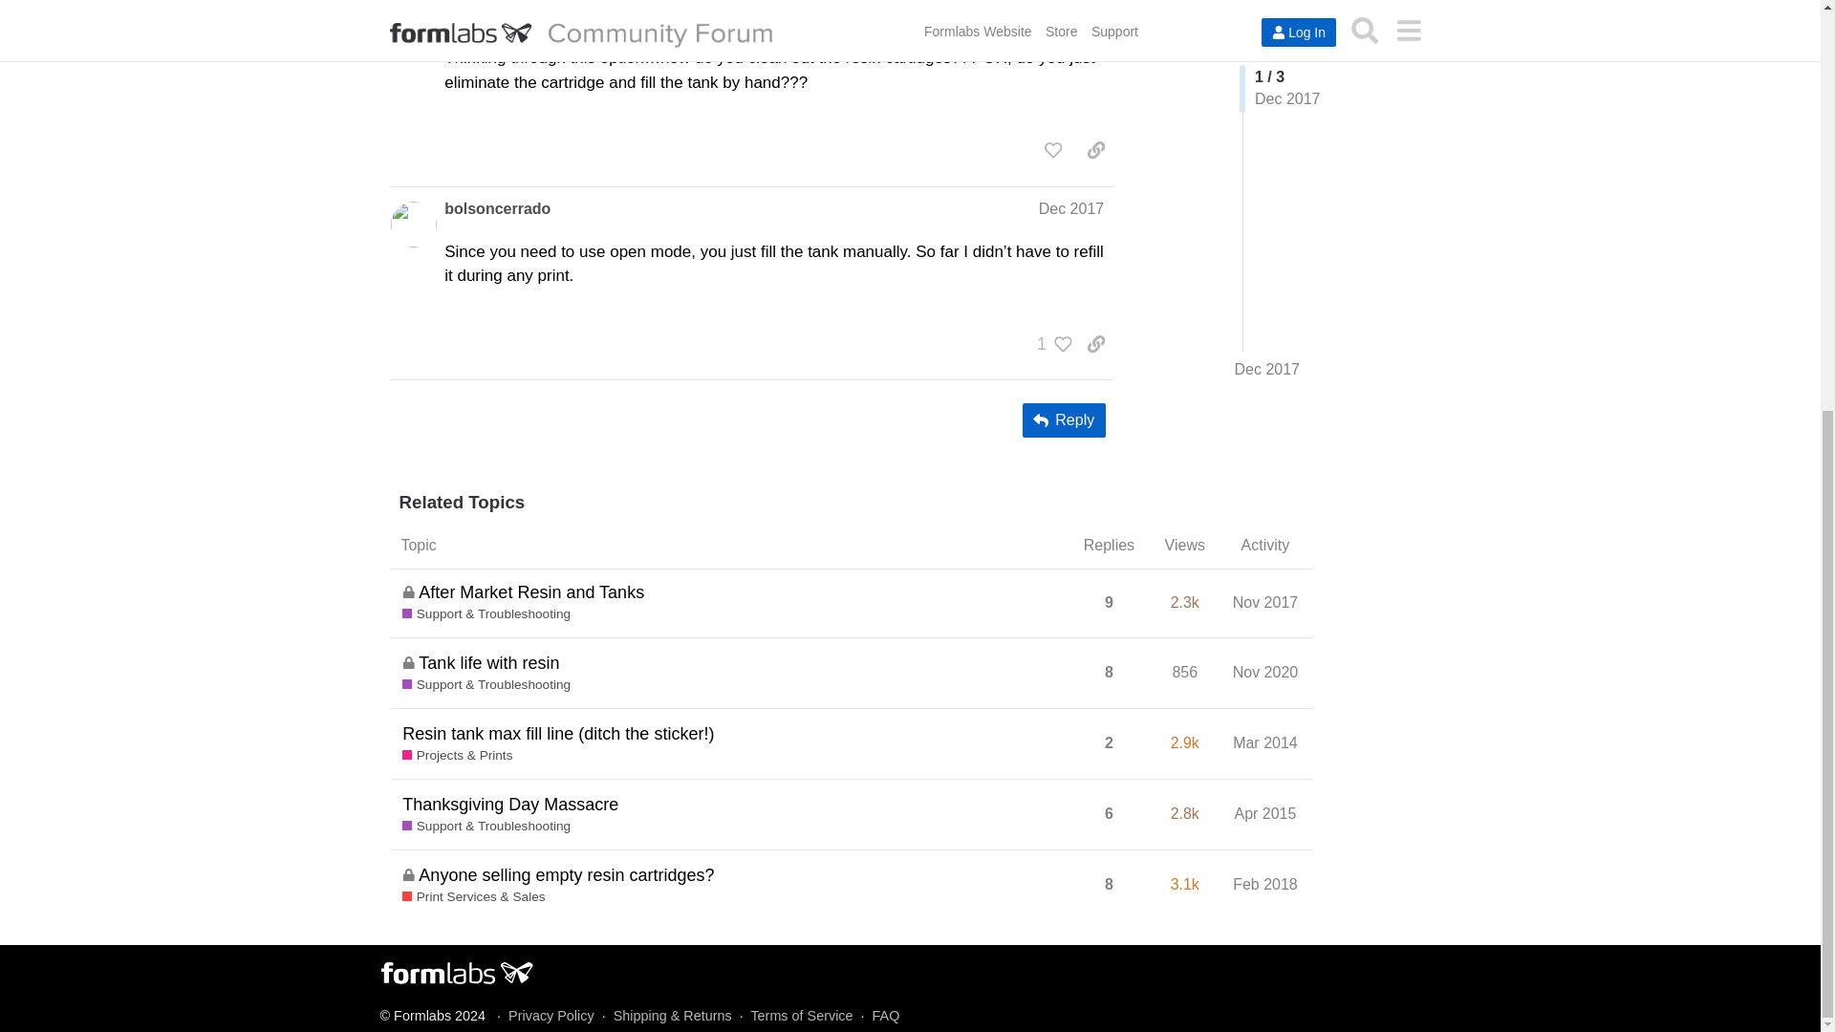 This screenshot has height=1032, width=1835. Describe the element at coordinates (1095, 149) in the screenshot. I see `copy a link to this post to clipboard` at that location.